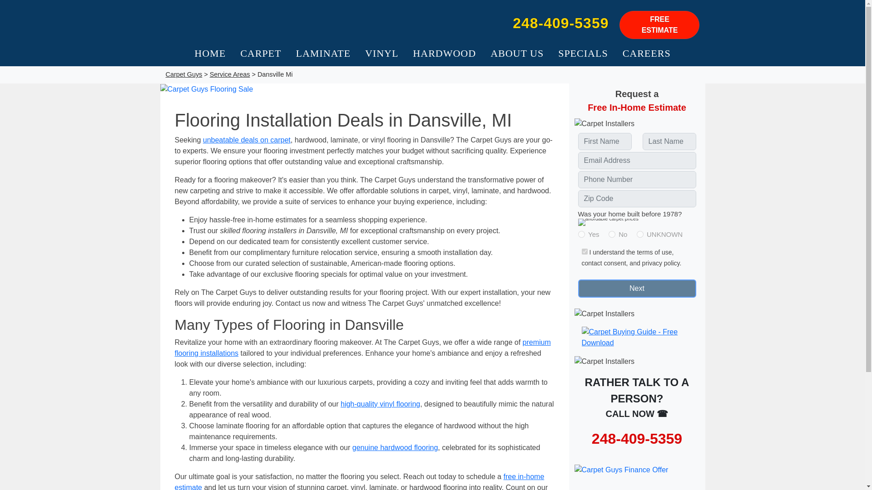 The image size is (872, 490). I want to click on FREE ESTIMATE, so click(659, 24).